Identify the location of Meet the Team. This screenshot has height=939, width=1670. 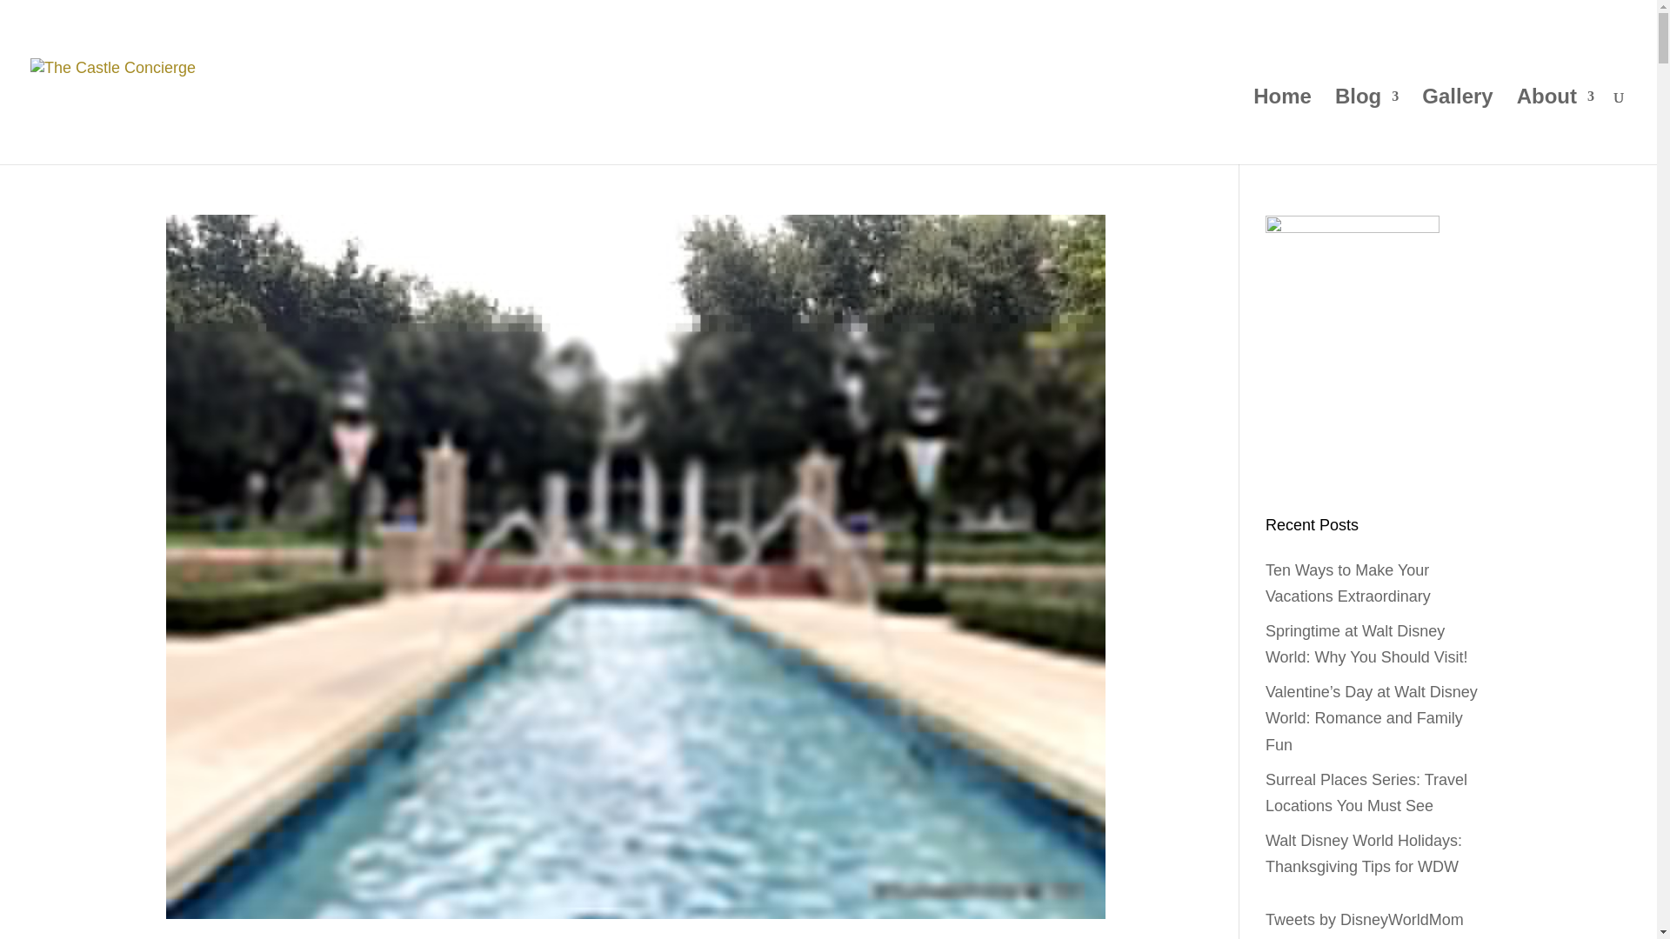
(1192, 17).